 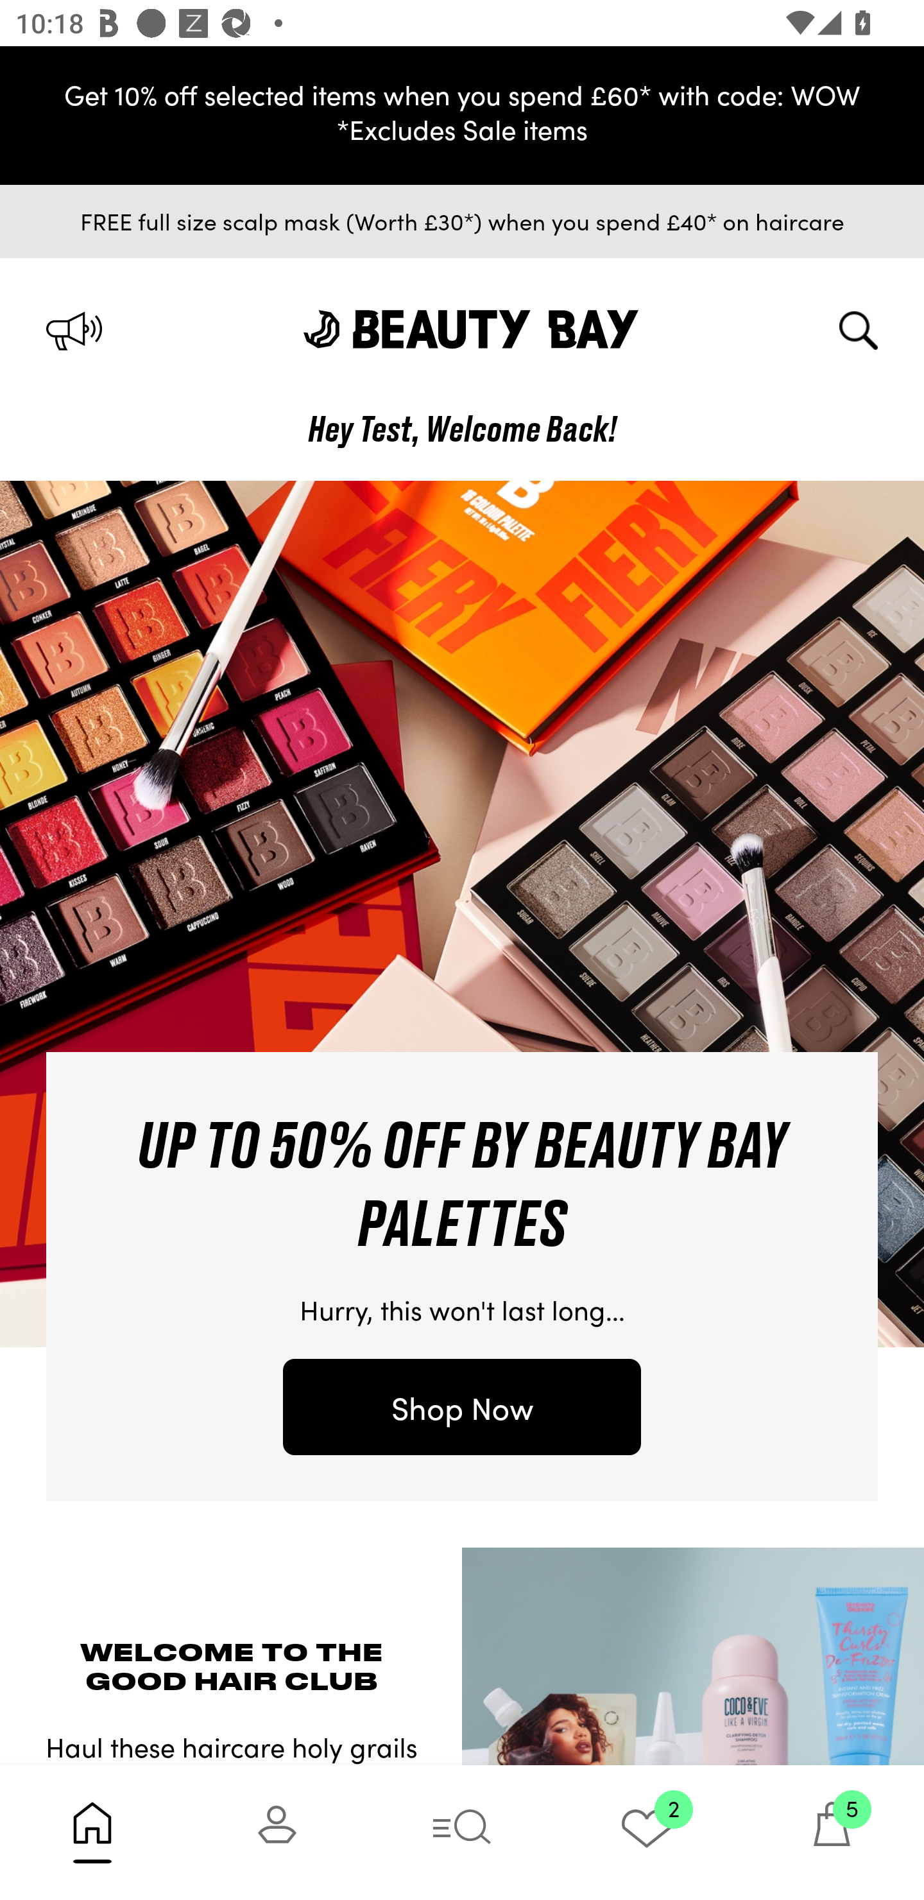 I want to click on 2, so click(x=647, y=1832).